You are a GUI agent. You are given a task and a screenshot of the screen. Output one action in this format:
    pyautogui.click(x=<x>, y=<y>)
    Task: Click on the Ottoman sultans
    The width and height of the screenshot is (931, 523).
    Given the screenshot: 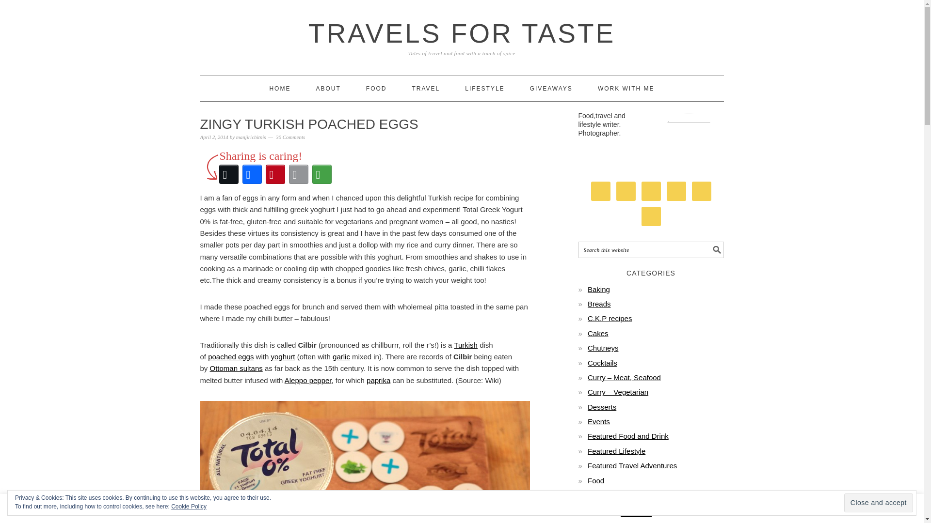 What is the action you would take?
    pyautogui.click(x=236, y=368)
    